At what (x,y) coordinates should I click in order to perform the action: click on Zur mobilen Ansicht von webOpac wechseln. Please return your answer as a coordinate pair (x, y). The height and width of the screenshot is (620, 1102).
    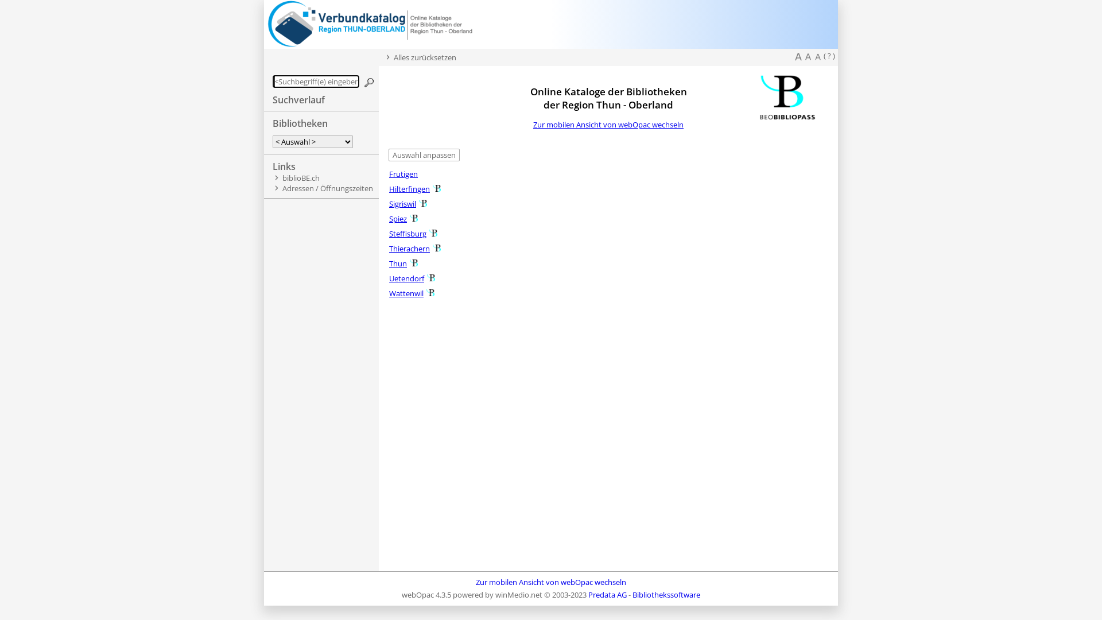
    Looking at the image, I should click on (551, 582).